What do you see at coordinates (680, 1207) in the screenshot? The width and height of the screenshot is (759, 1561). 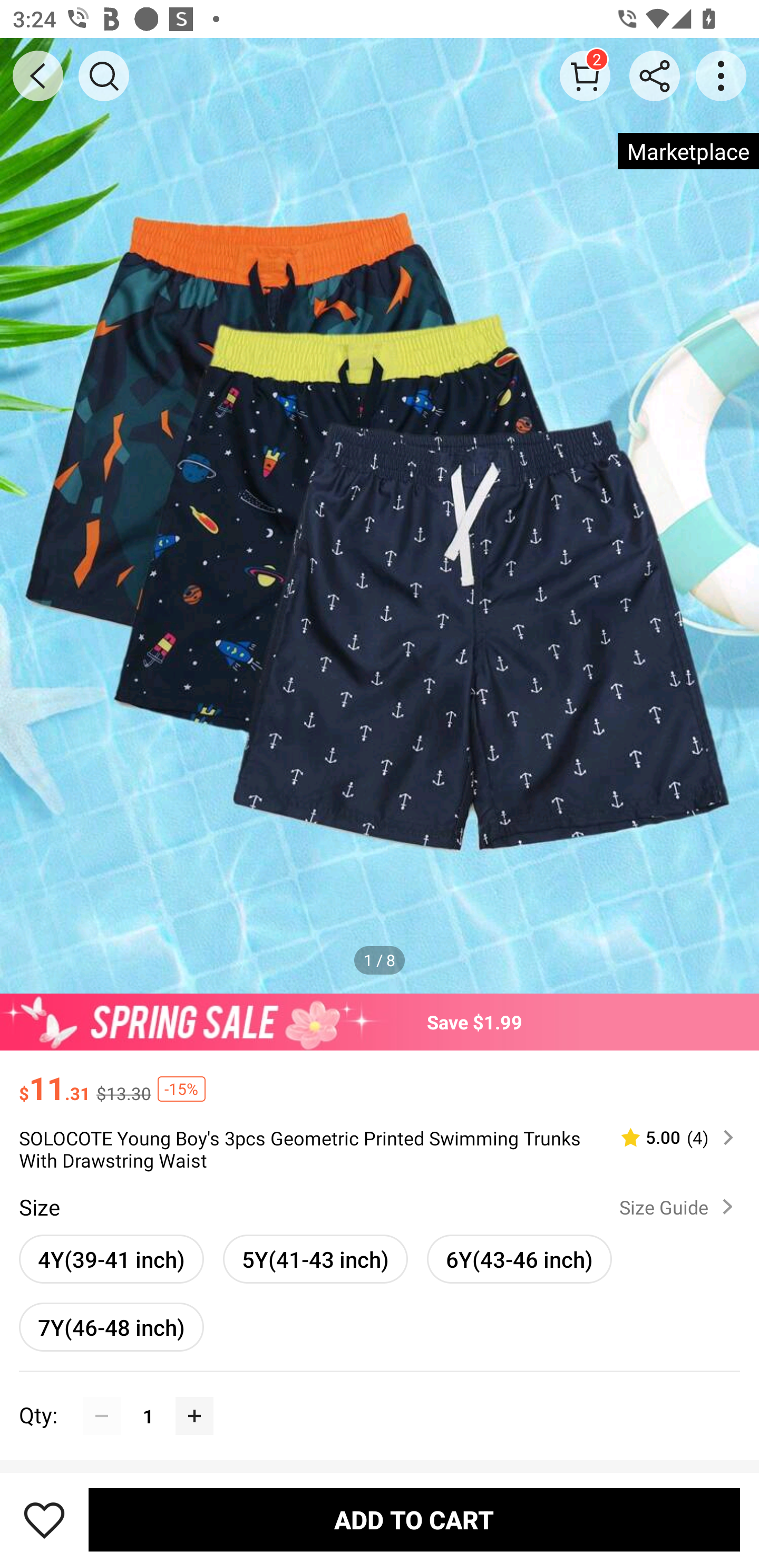 I see `Size Guide` at bounding box center [680, 1207].